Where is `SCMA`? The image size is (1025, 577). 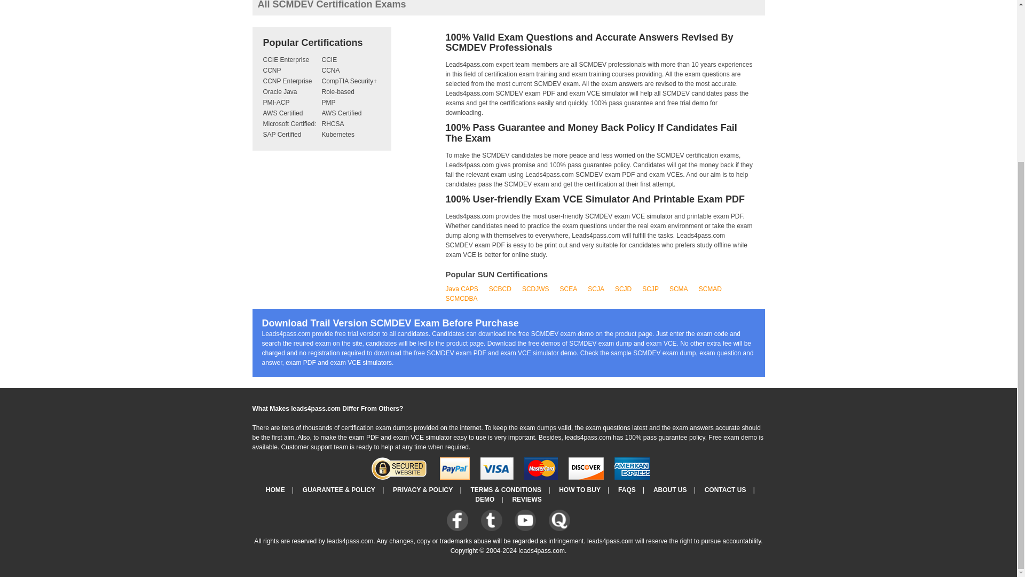
SCMA is located at coordinates (678, 288).